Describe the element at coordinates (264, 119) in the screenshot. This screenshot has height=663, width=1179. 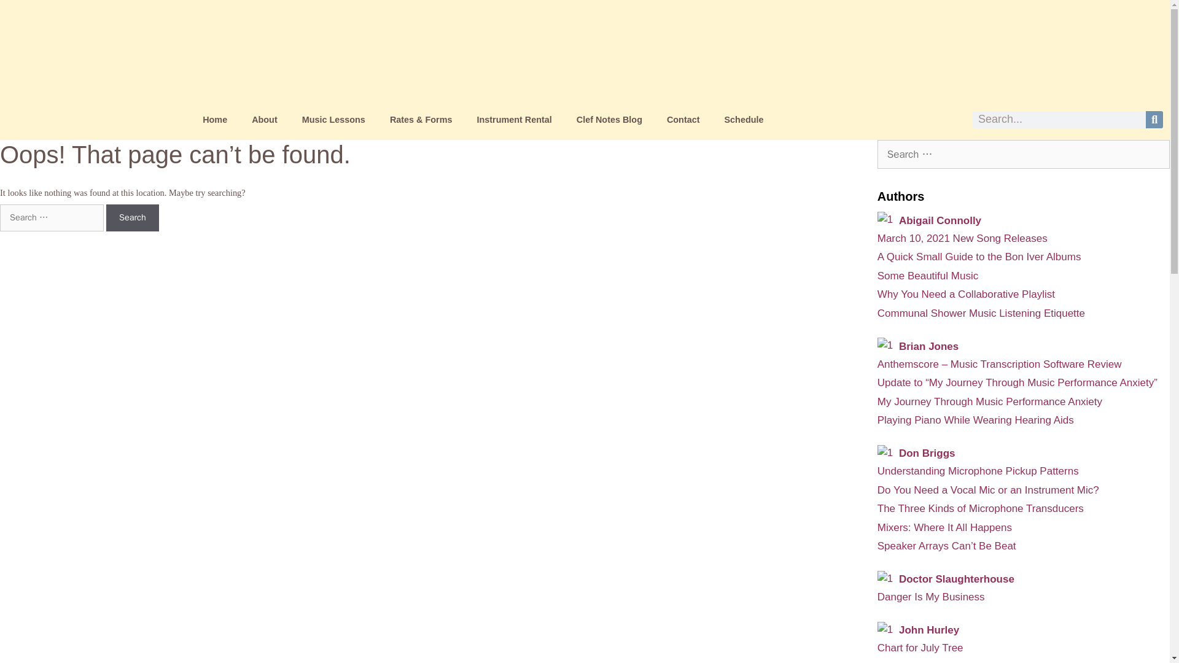
I see `About` at that location.